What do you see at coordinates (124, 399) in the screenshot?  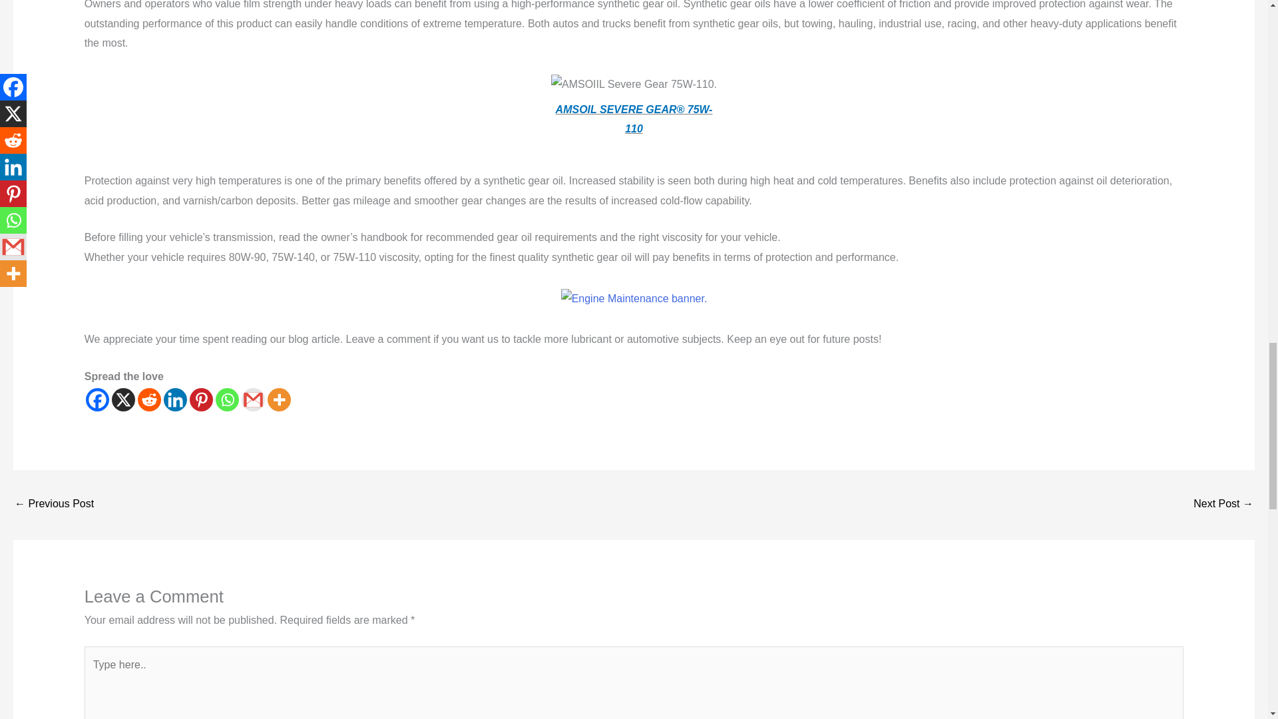 I see `X` at bounding box center [124, 399].